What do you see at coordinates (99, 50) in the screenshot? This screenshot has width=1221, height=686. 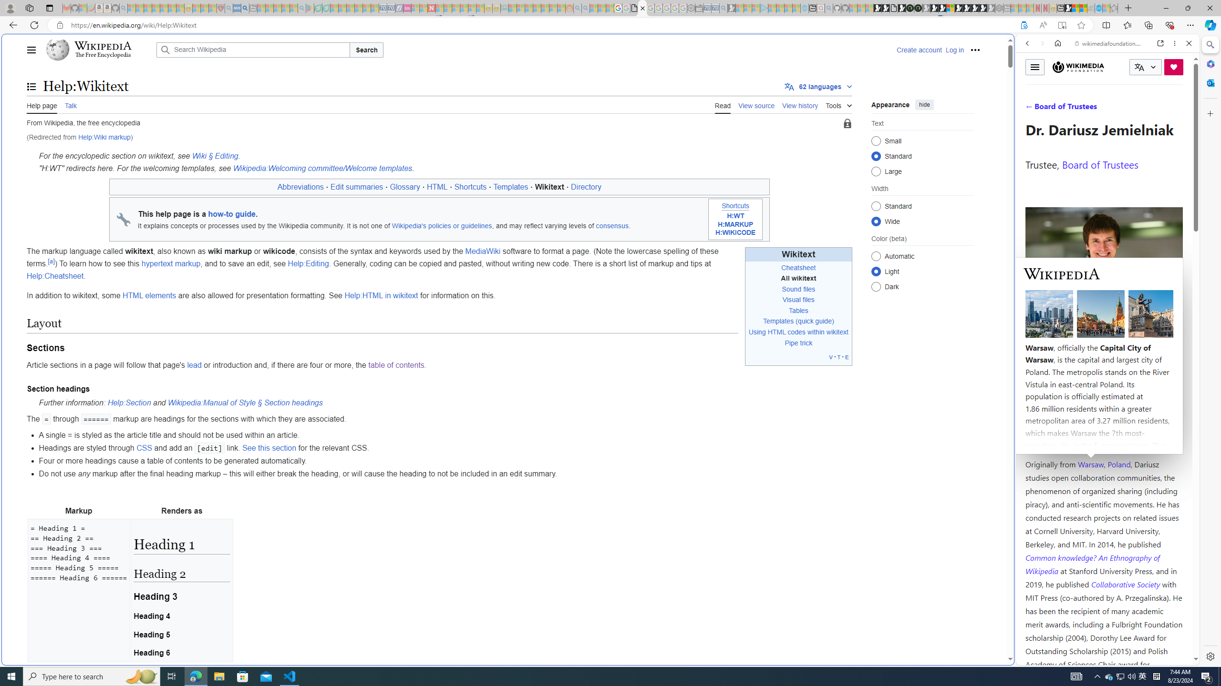 I see `Wikipedia The Free Encyclopedia` at bounding box center [99, 50].